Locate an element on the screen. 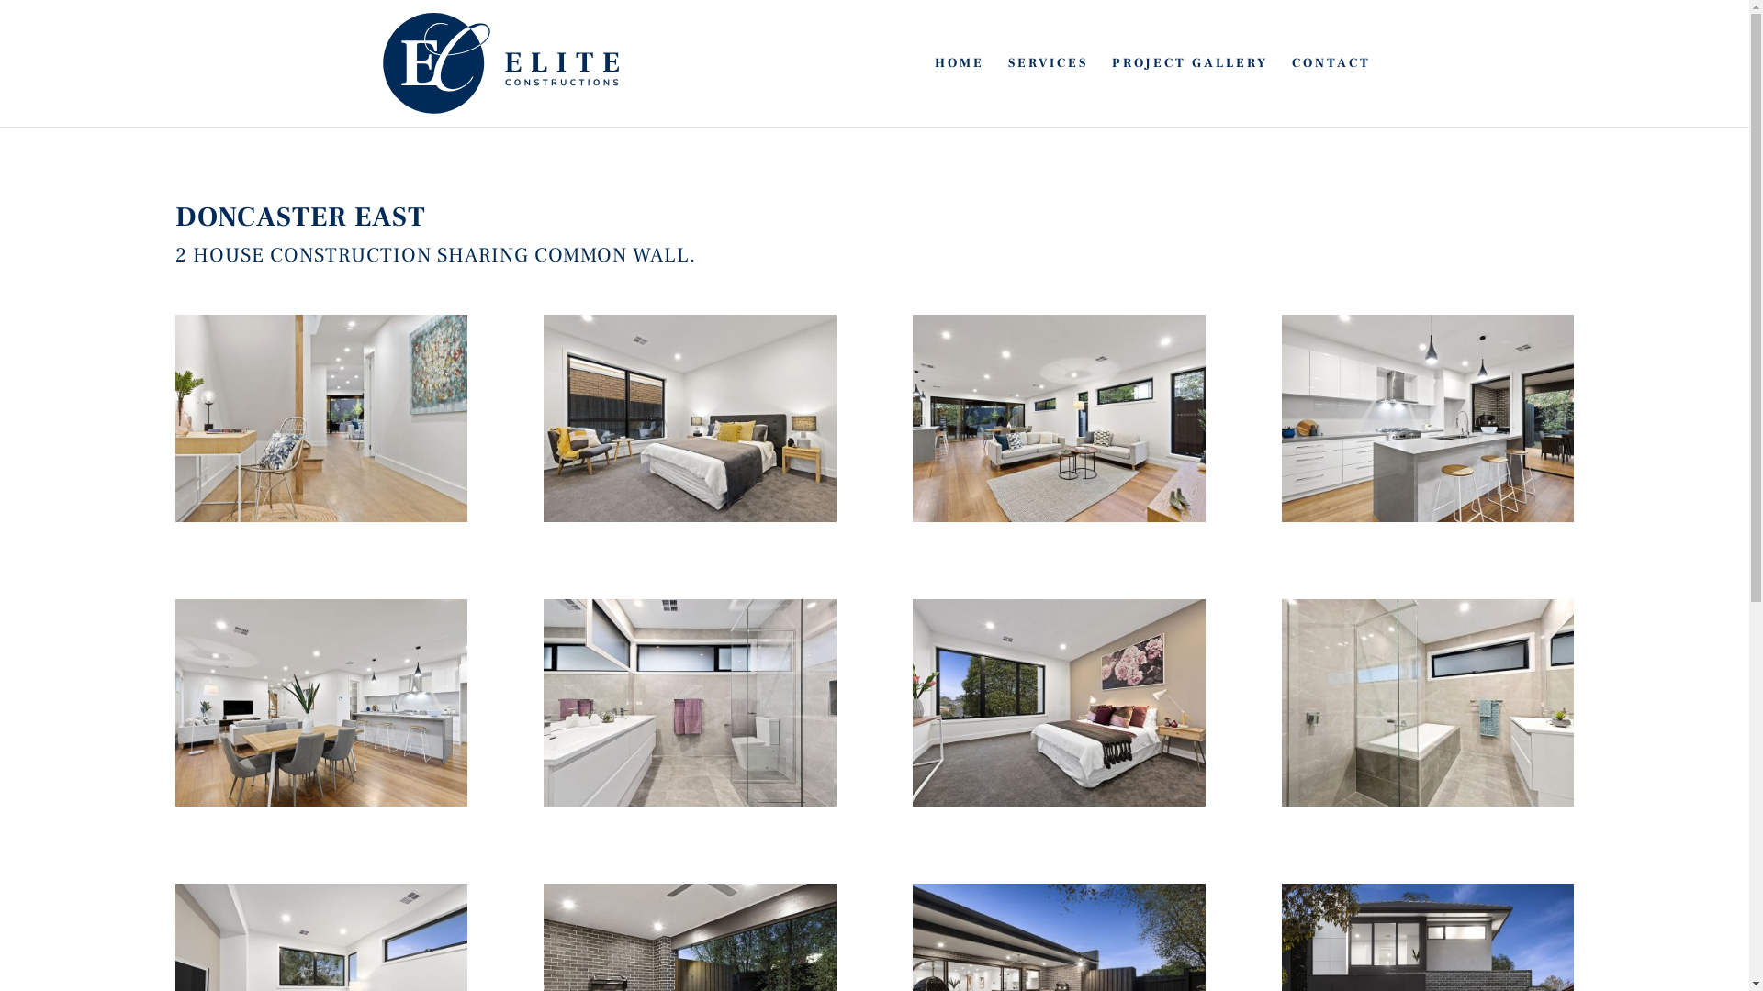 This screenshot has height=991, width=1763. PROJECT GALLERY is located at coordinates (1189, 92).